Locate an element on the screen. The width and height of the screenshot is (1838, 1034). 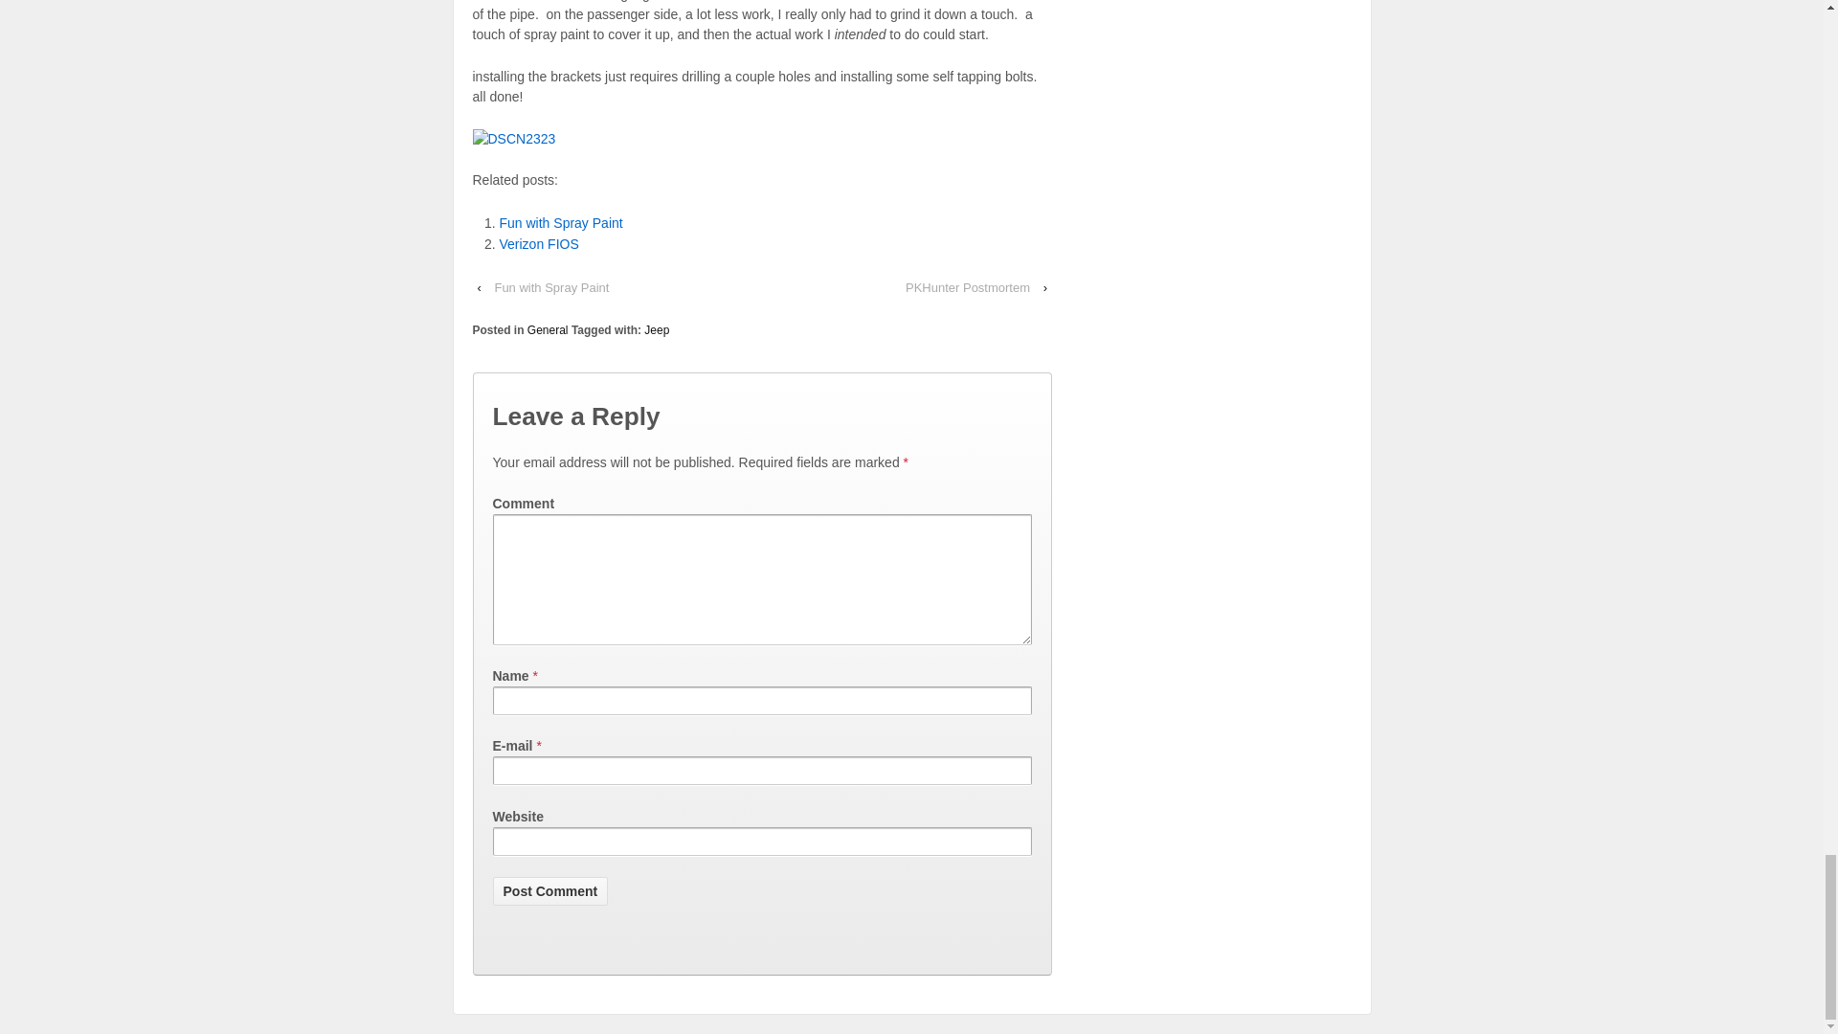
Post Comment is located at coordinates (549, 890).